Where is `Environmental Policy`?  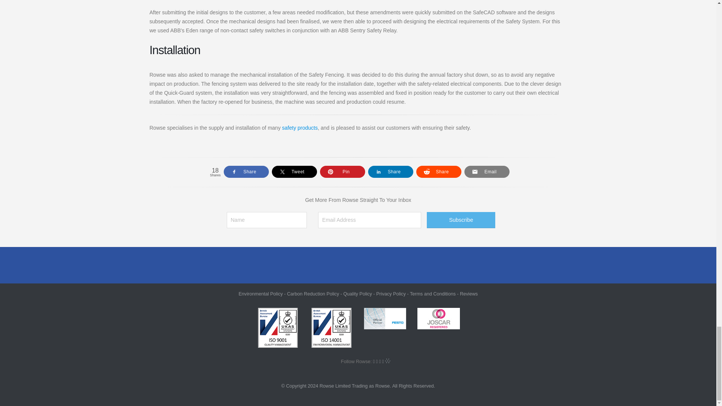 Environmental Policy is located at coordinates (260, 294).